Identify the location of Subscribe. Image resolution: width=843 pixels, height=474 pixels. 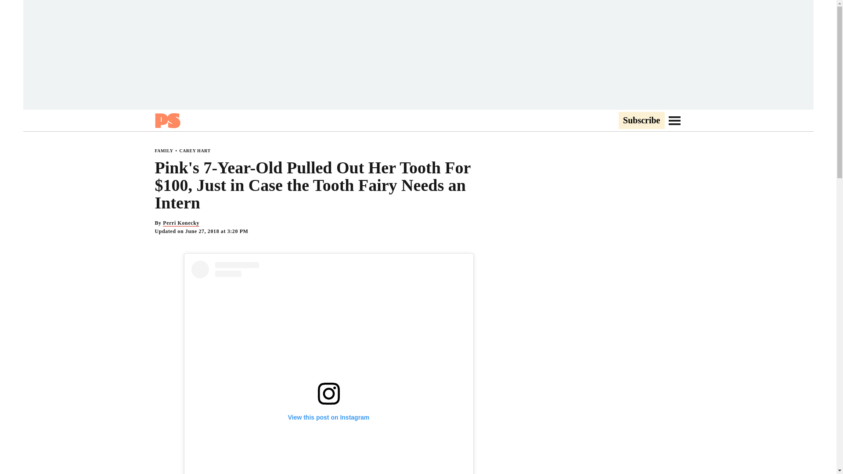
(641, 121).